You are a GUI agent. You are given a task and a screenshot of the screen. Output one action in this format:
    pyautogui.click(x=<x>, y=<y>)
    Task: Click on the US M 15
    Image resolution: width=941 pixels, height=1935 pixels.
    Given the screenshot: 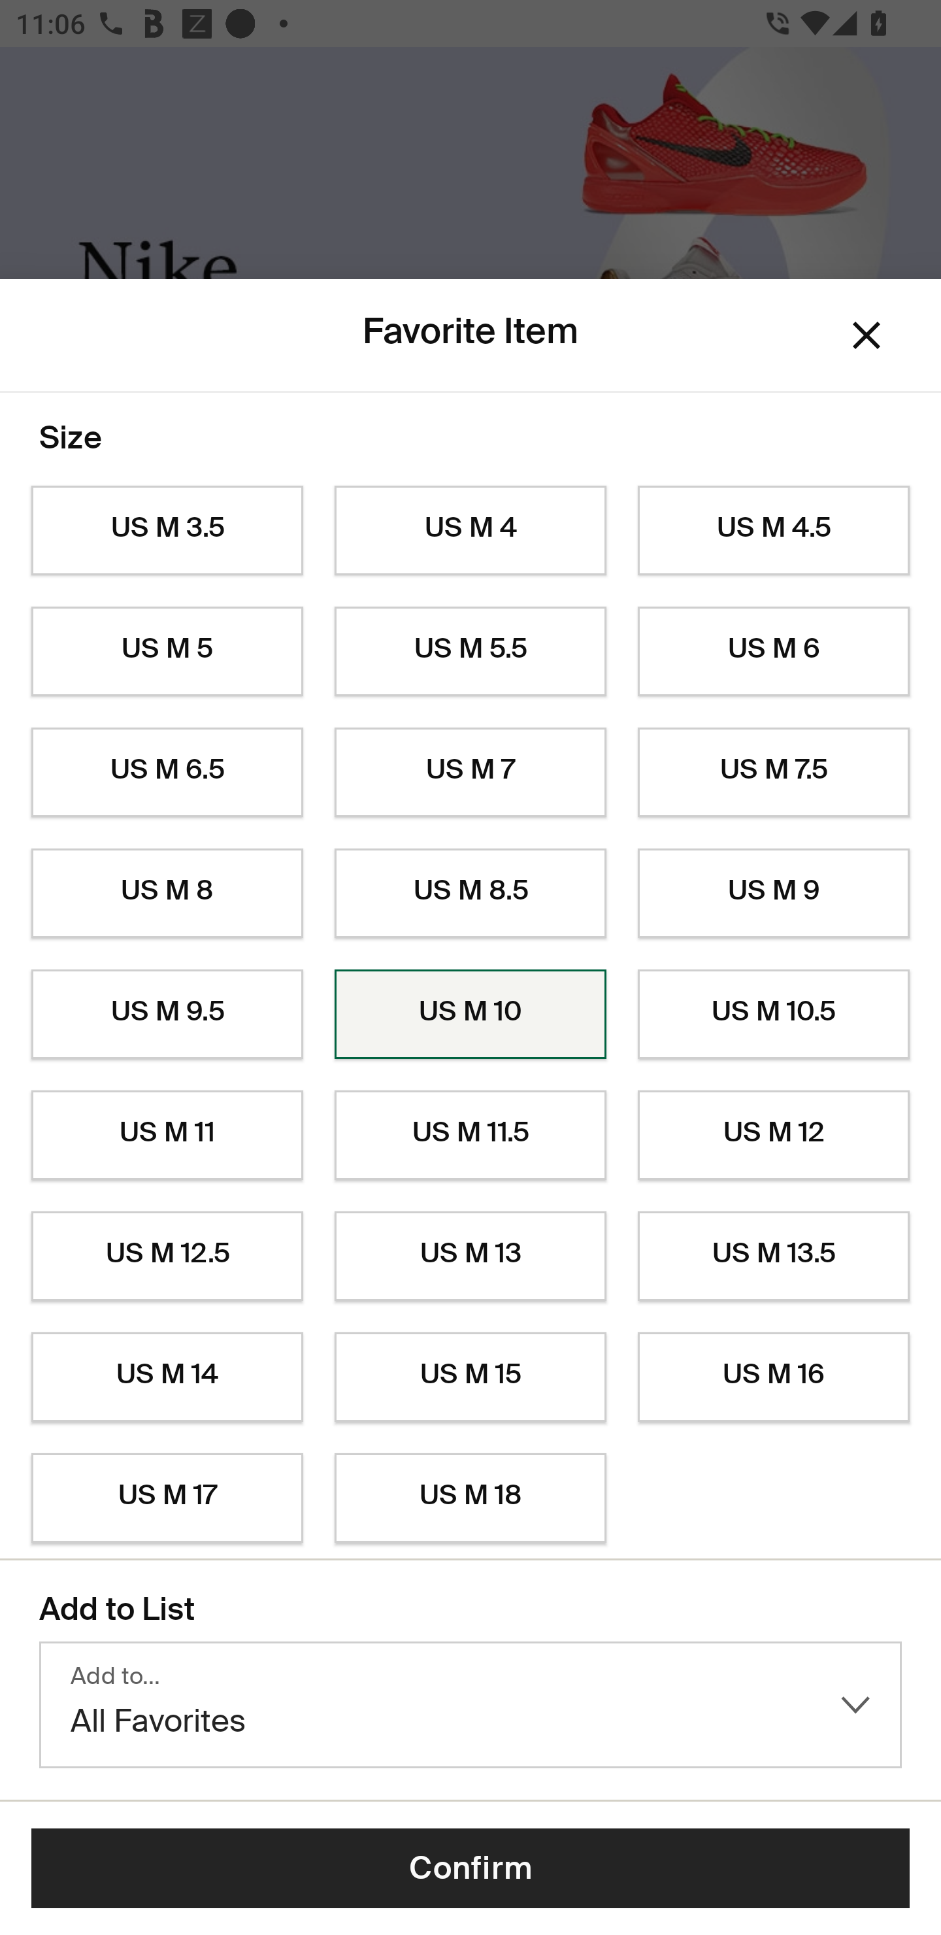 What is the action you would take?
    pyautogui.click(x=470, y=1377)
    